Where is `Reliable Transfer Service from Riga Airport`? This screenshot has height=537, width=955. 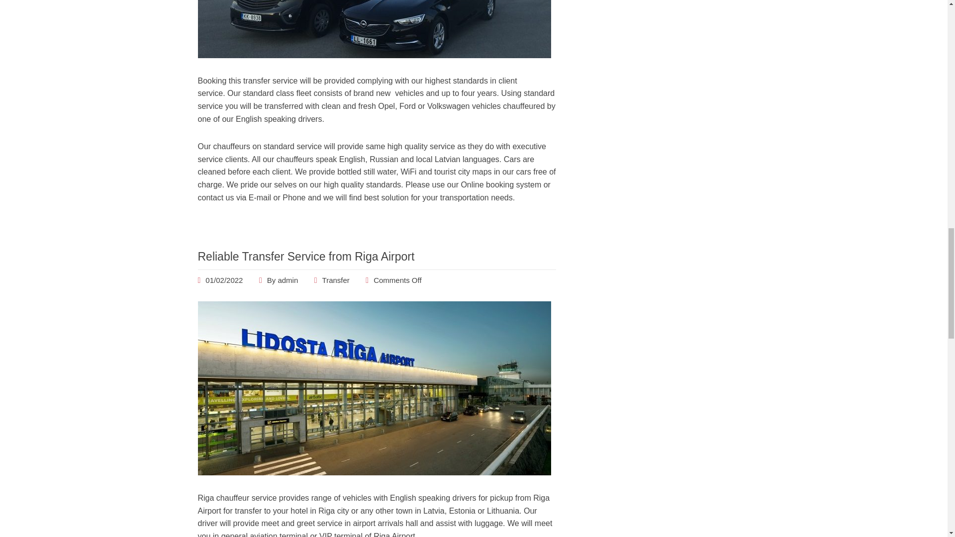
Reliable Transfer Service from Riga Airport is located at coordinates (374, 472).